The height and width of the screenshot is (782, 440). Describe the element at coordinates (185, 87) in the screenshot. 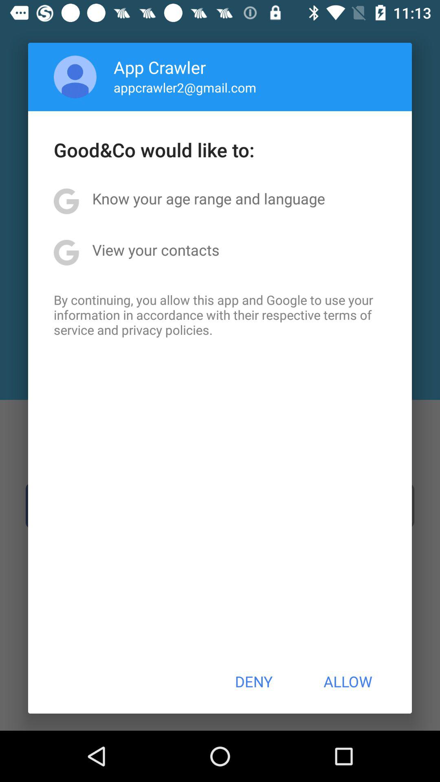

I see `open the item above the good co would icon` at that location.